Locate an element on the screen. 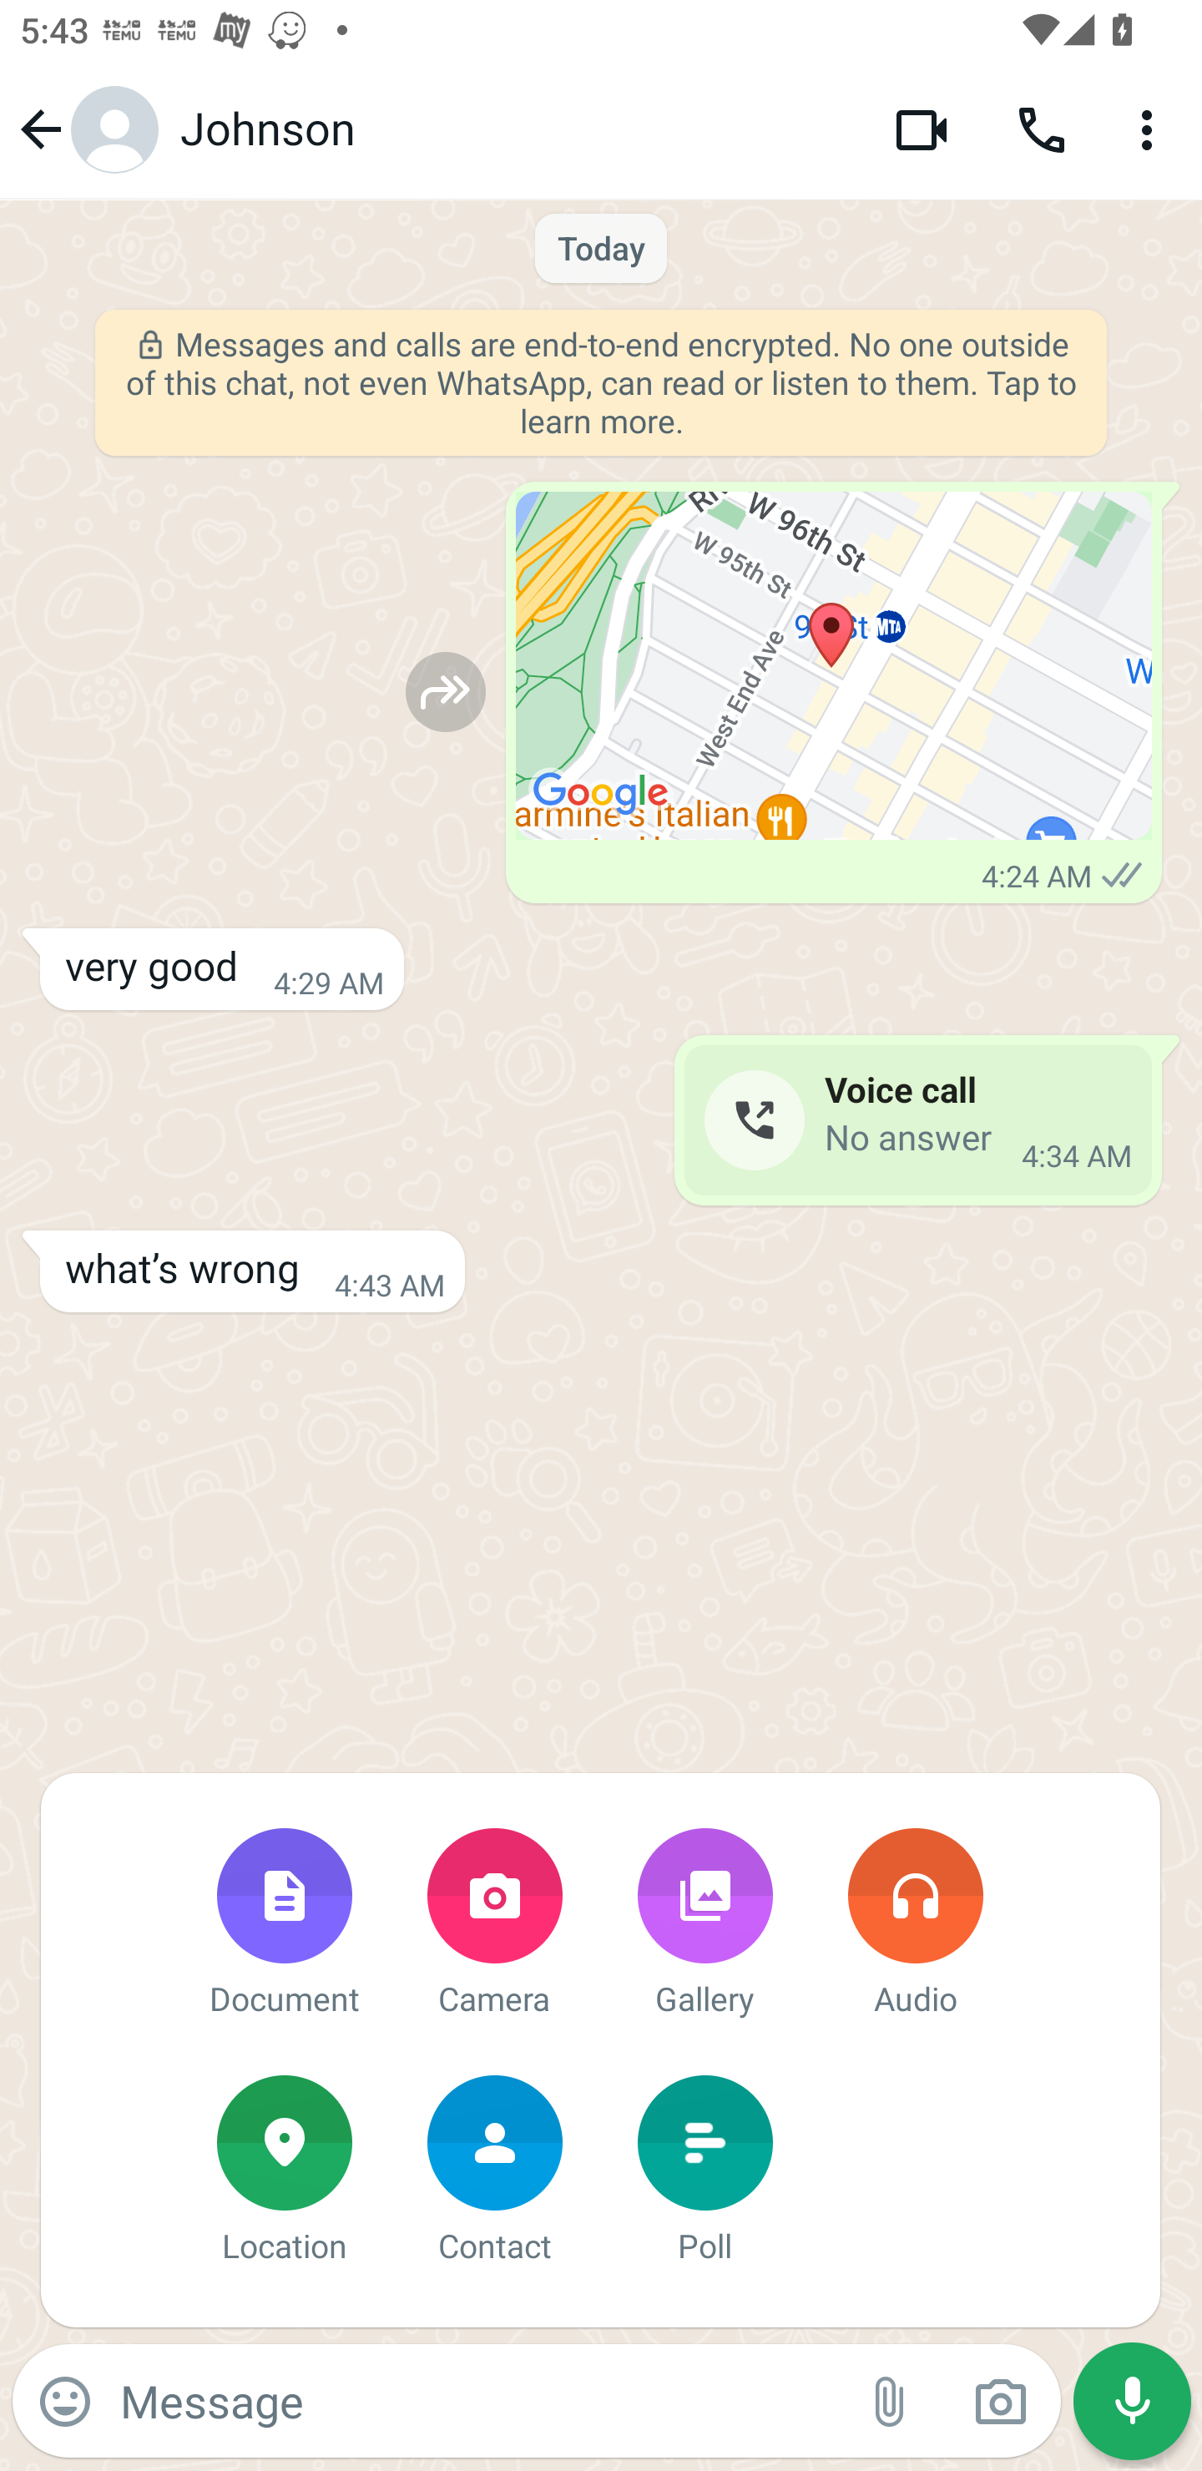 Image resolution: width=1202 pixels, height=2471 pixels. Location is located at coordinates (284, 2172).